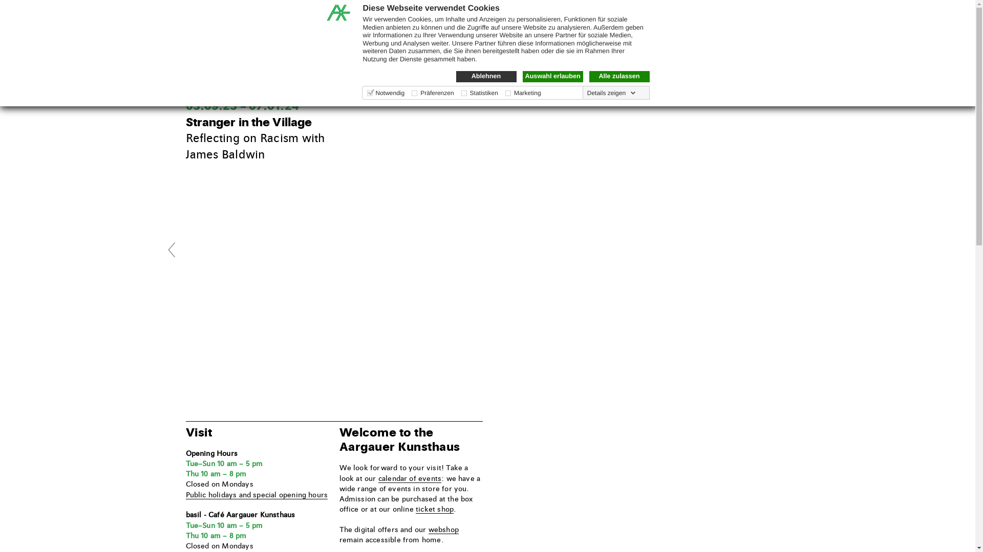  What do you see at coordinates (257, 495) in the screenshot?
I see `Public holidays and special opening hours` at bounding box center [257, 495].